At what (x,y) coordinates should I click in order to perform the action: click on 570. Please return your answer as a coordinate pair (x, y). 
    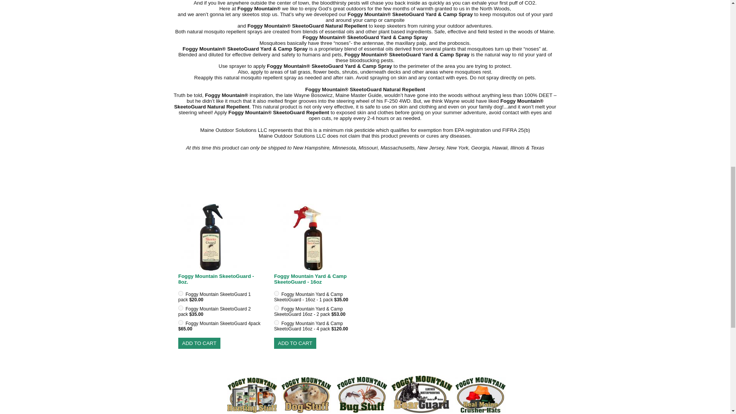
    Looking at the image, I should click on (276, 308).